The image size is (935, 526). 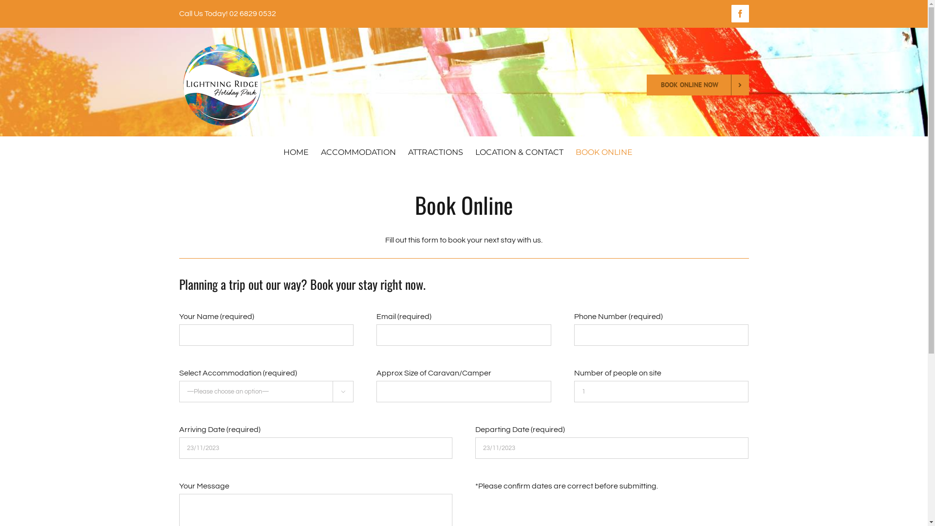 I want to click on Facebook, so click(x=740, y=14).